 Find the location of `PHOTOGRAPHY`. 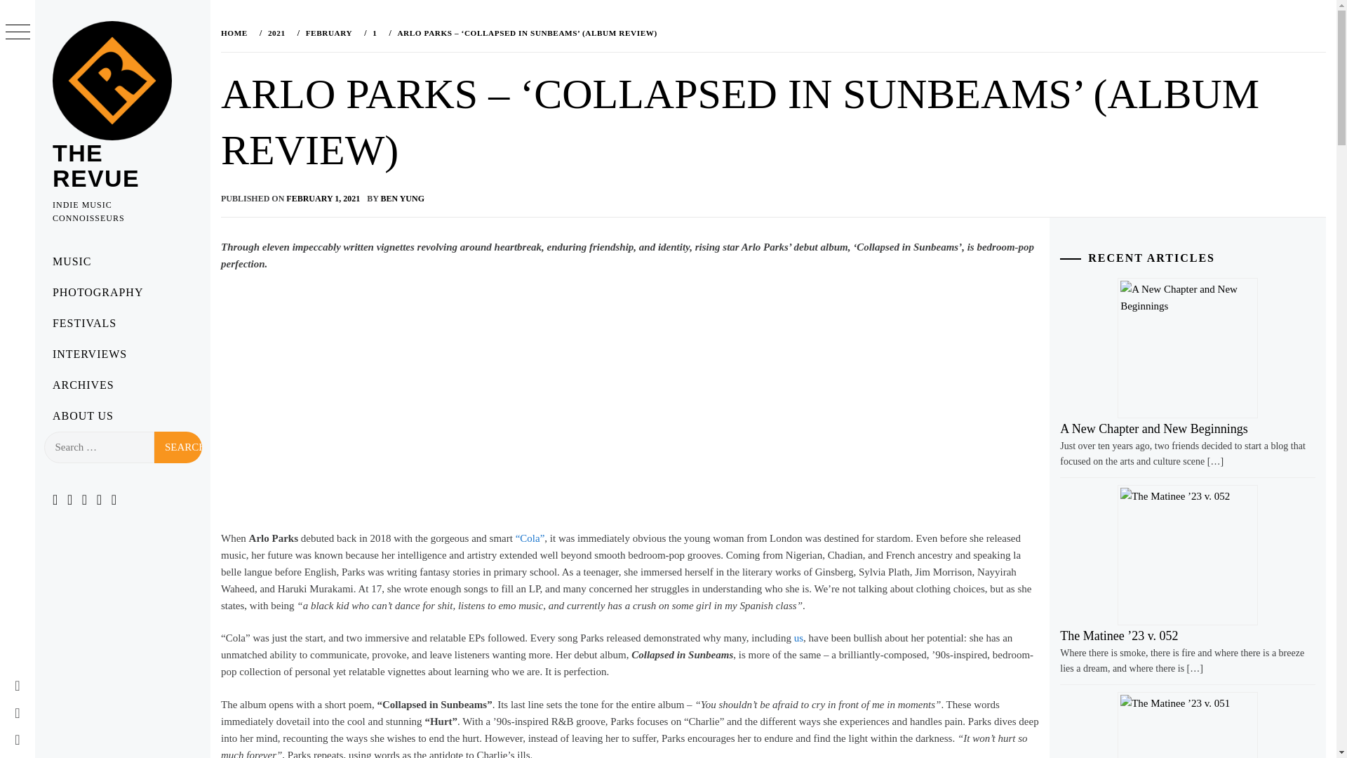

PHOTOGRAPHY is located at coordinates (122, 292).